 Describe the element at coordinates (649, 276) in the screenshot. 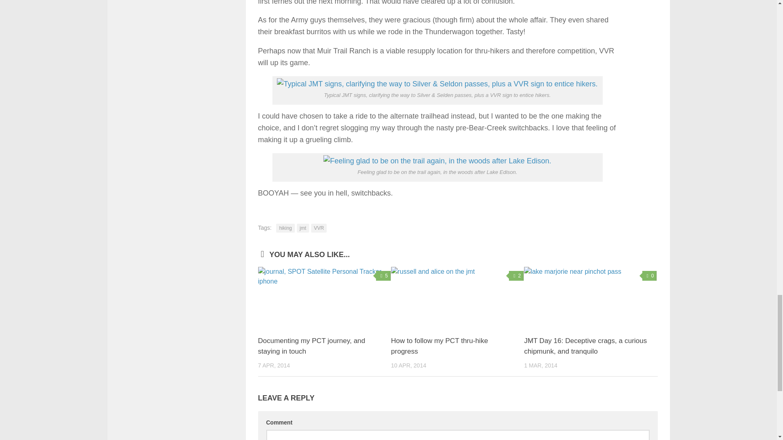

I see `0` at that location.